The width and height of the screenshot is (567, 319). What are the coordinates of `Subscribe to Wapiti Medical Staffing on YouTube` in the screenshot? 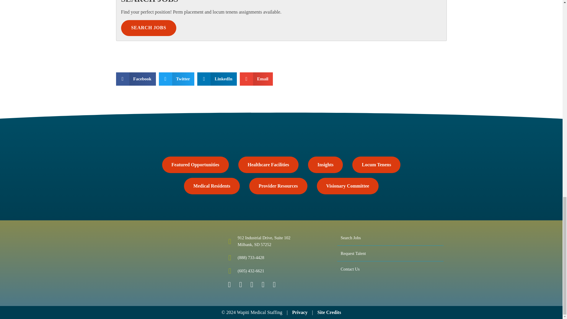 It's located at (263, 285).